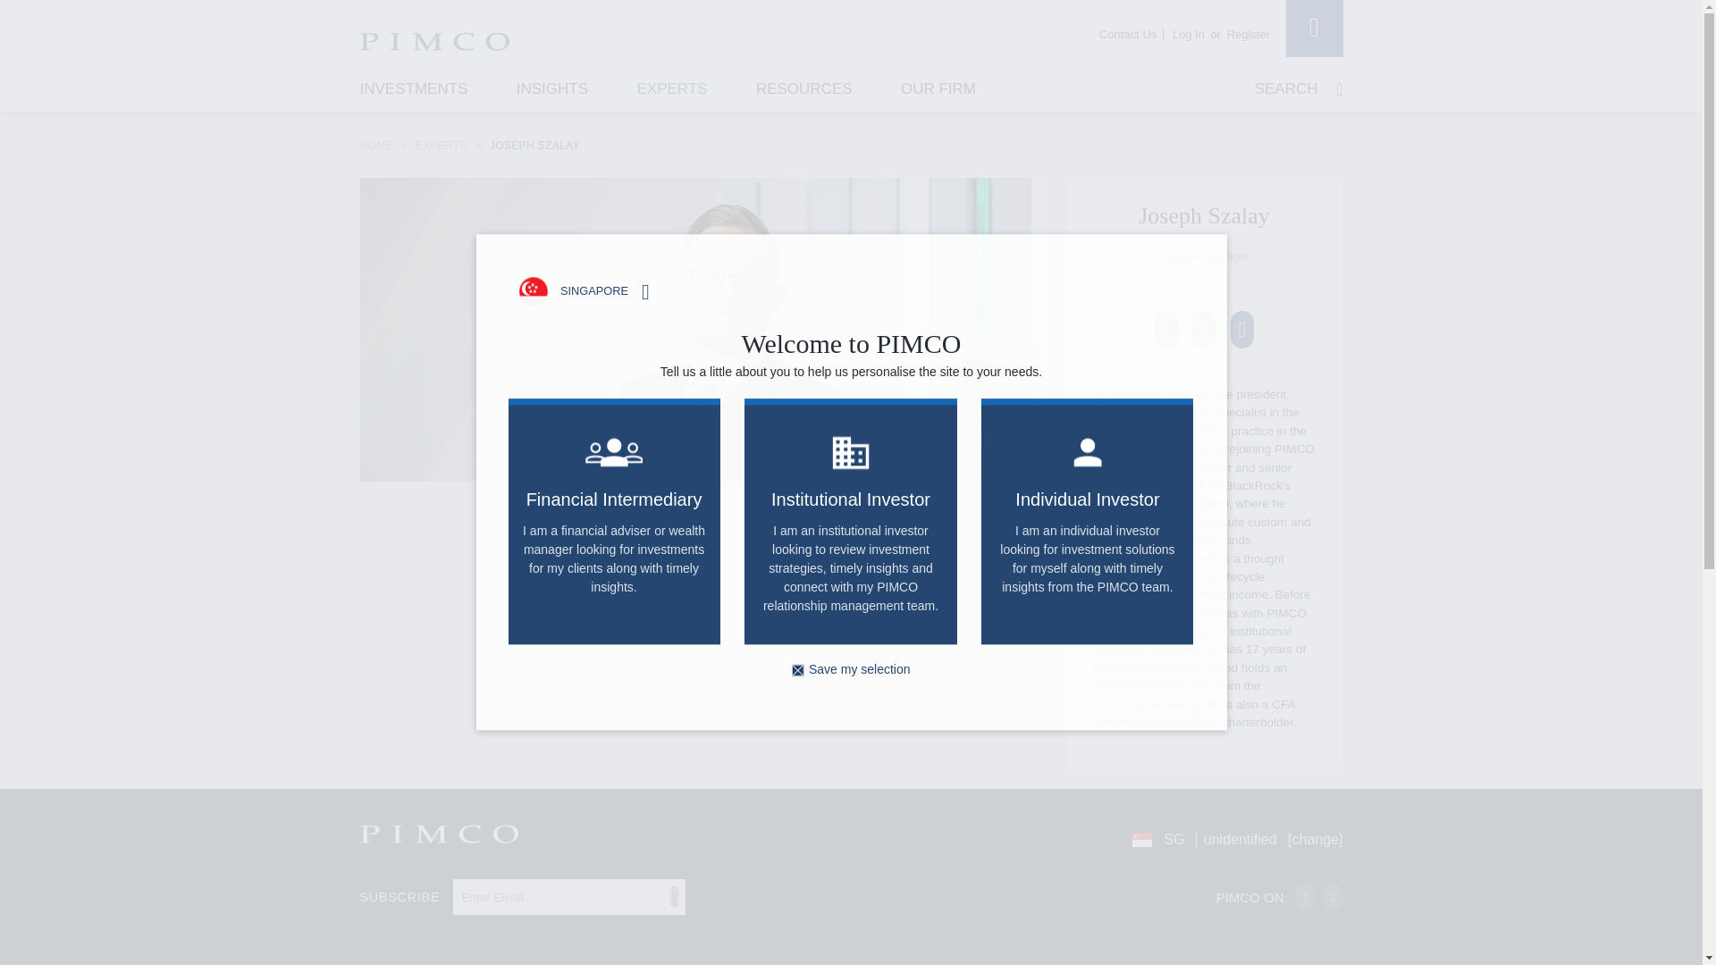  What do you see at coordinates (797, 670) in the screenshot?
I see `on` at bounding box center [797, 670].